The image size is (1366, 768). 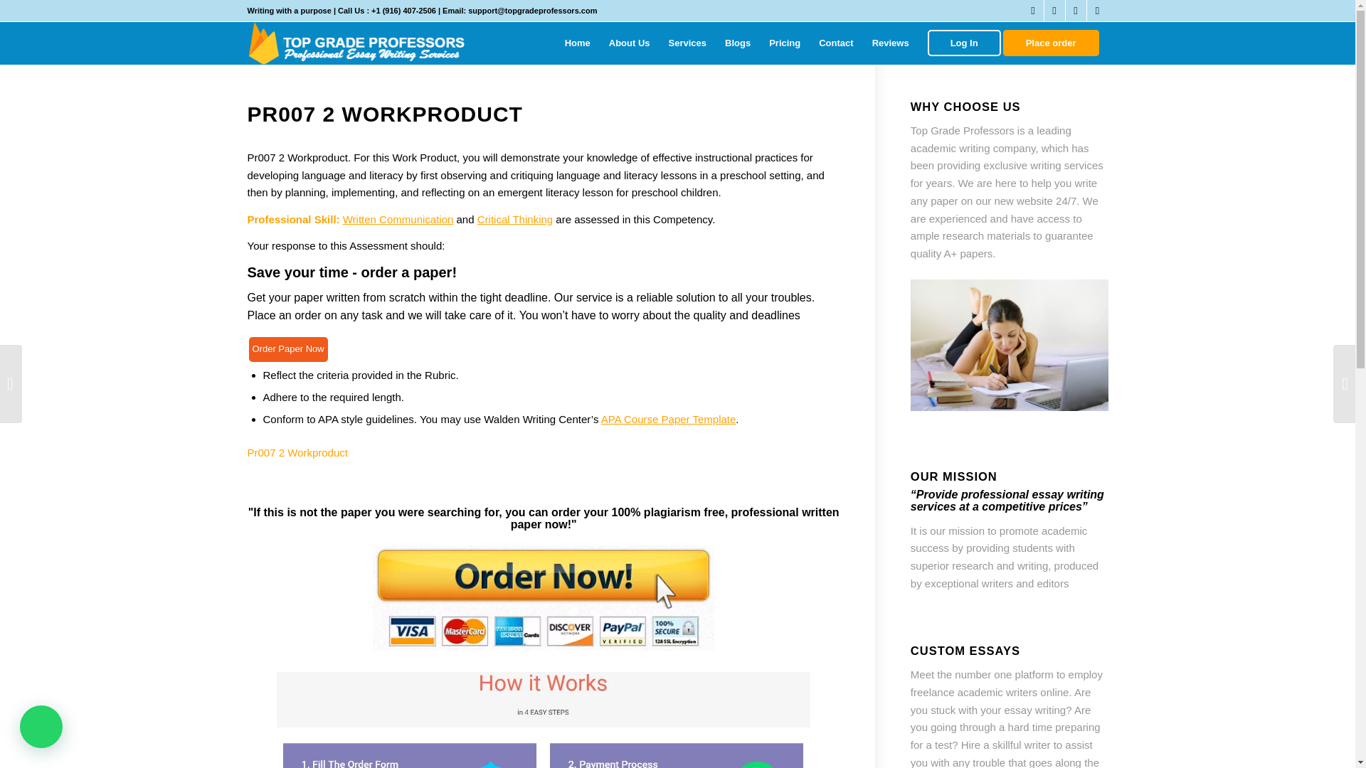 What do you see at coordinates (1033, 11) in the screenshot?
I see `Twitter` at bounding box center [1033, 11].